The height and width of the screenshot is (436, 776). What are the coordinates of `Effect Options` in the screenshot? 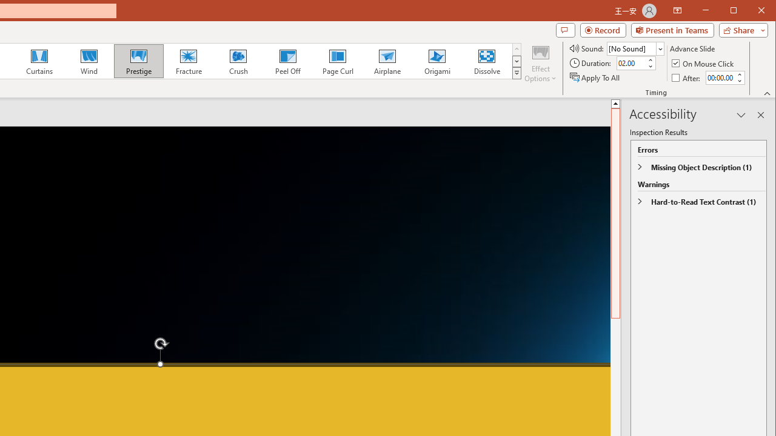 It's located at (541, 63).